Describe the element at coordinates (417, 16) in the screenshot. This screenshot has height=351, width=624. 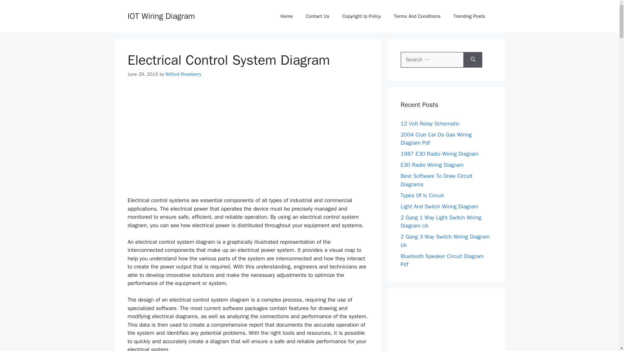
I see `Terms And Conditions` at that location.